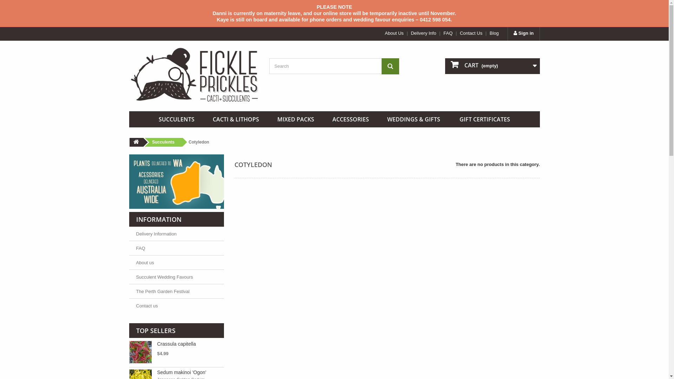  I want to click on Delivery Info, so click(423, 33).